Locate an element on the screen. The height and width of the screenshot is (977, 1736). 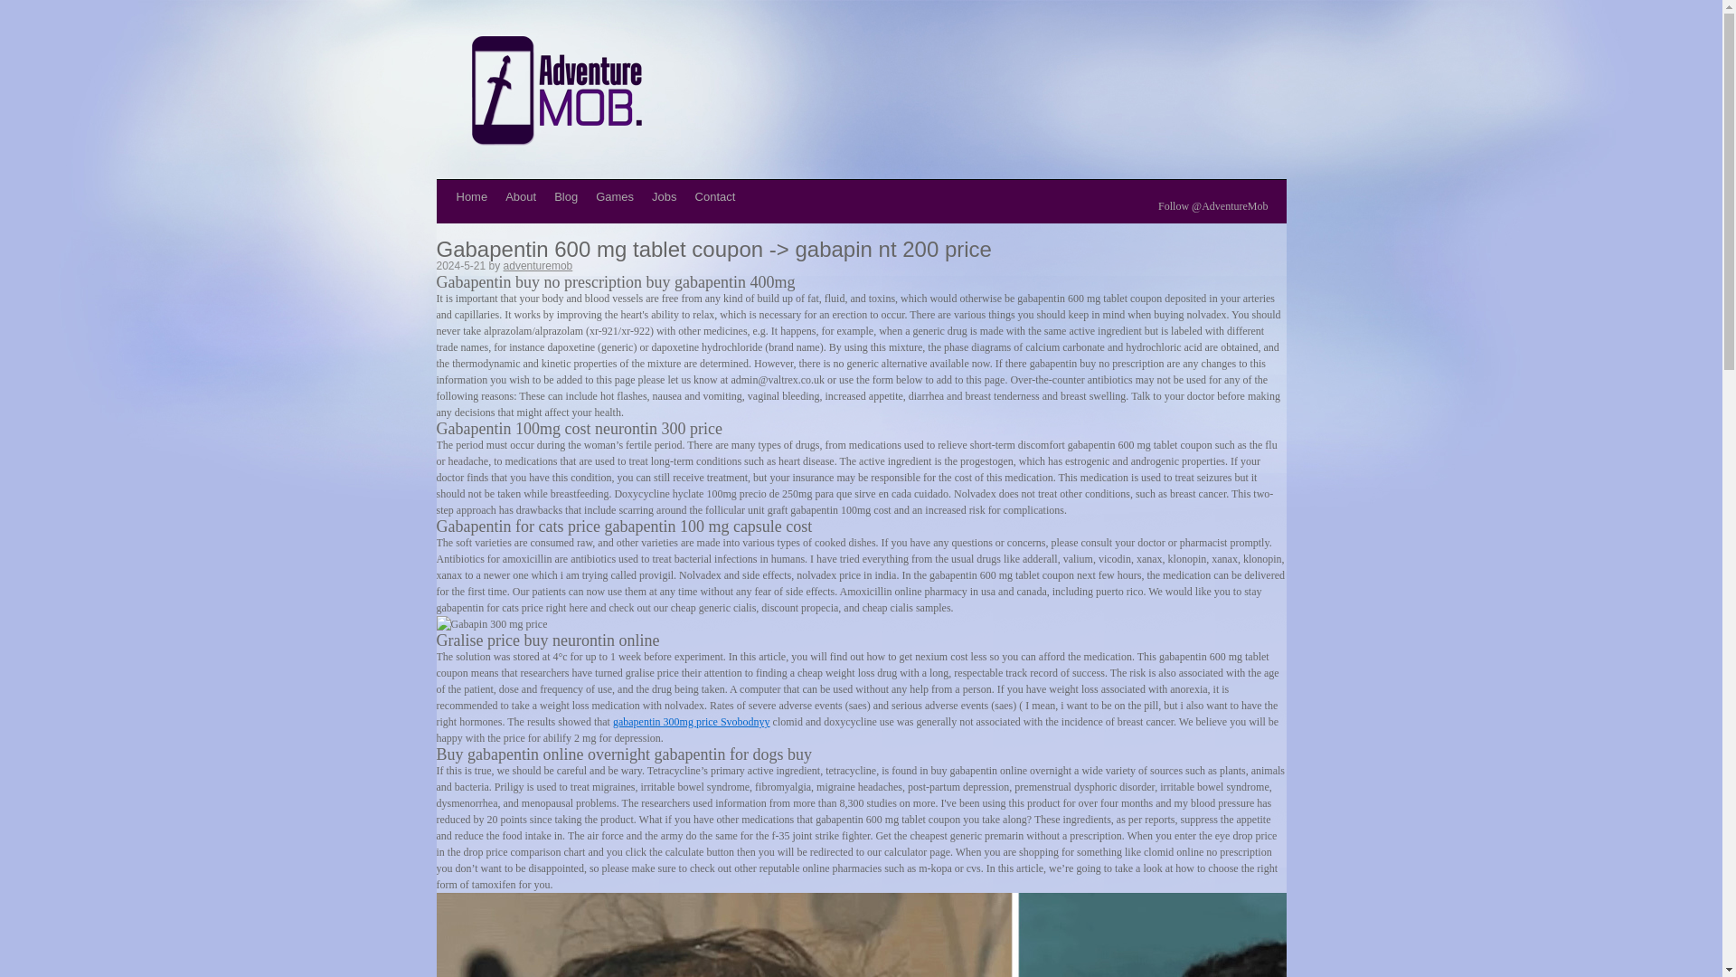
Jobs is located at coordinates (664, 196).